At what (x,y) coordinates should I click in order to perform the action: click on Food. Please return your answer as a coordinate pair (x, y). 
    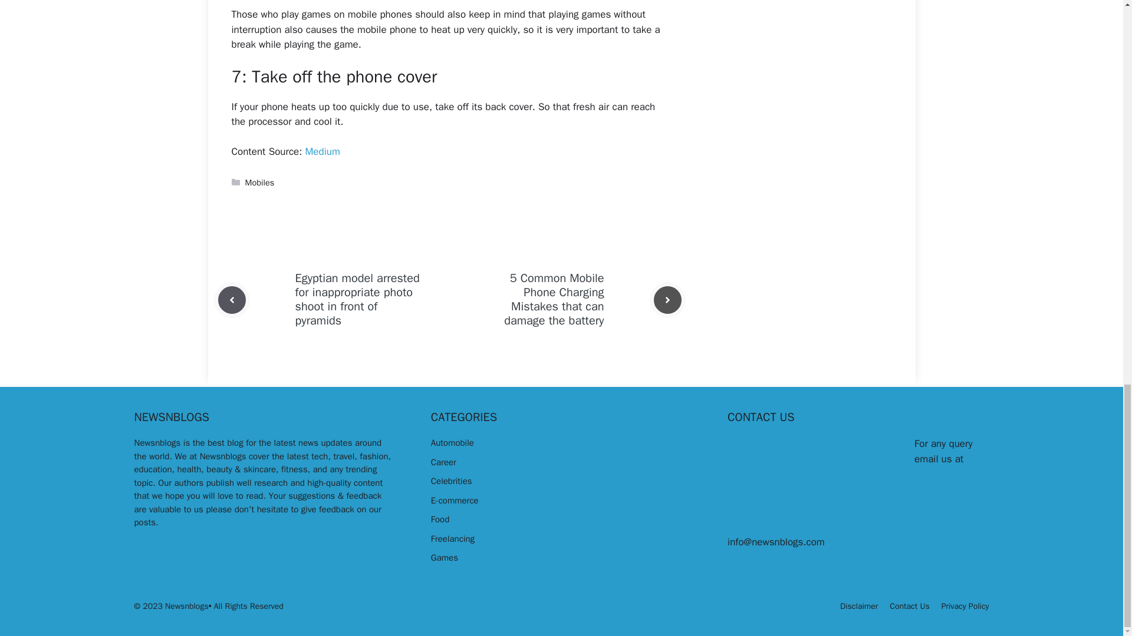
    Looking at the image, I should click on (440, 519).